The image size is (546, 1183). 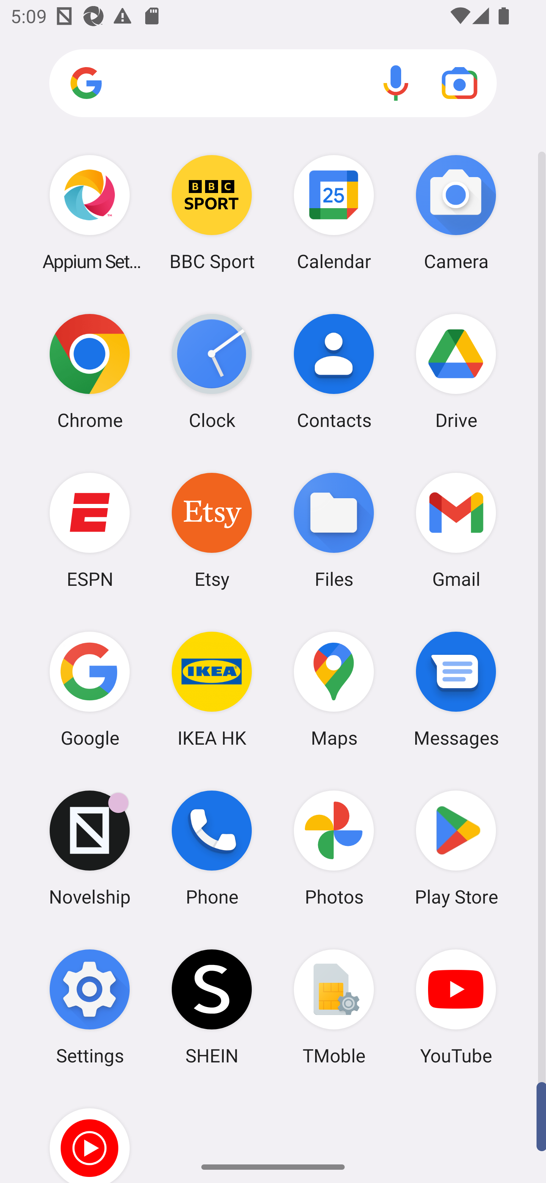 What do you see at coordinates (273, 83) in the screenshot?
I see `Search apps, web and more` at bounding box center [273, 83].